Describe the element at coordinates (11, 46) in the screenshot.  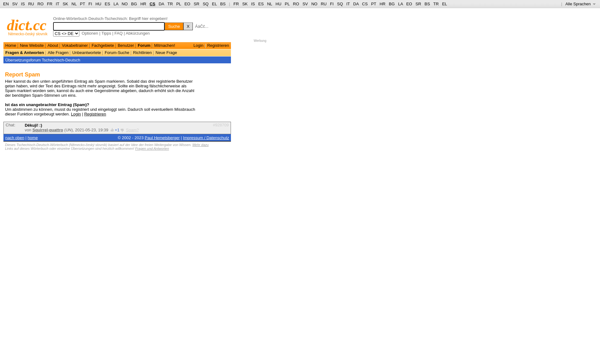
I see `Home` at that location.